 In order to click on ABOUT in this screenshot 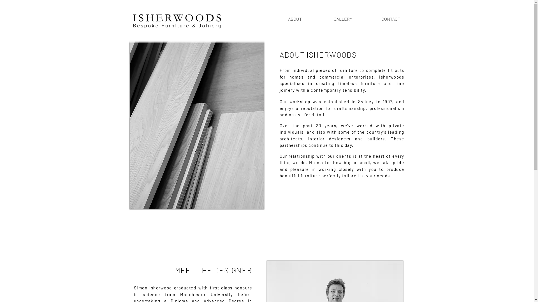, I will do `click(295, 19)`.